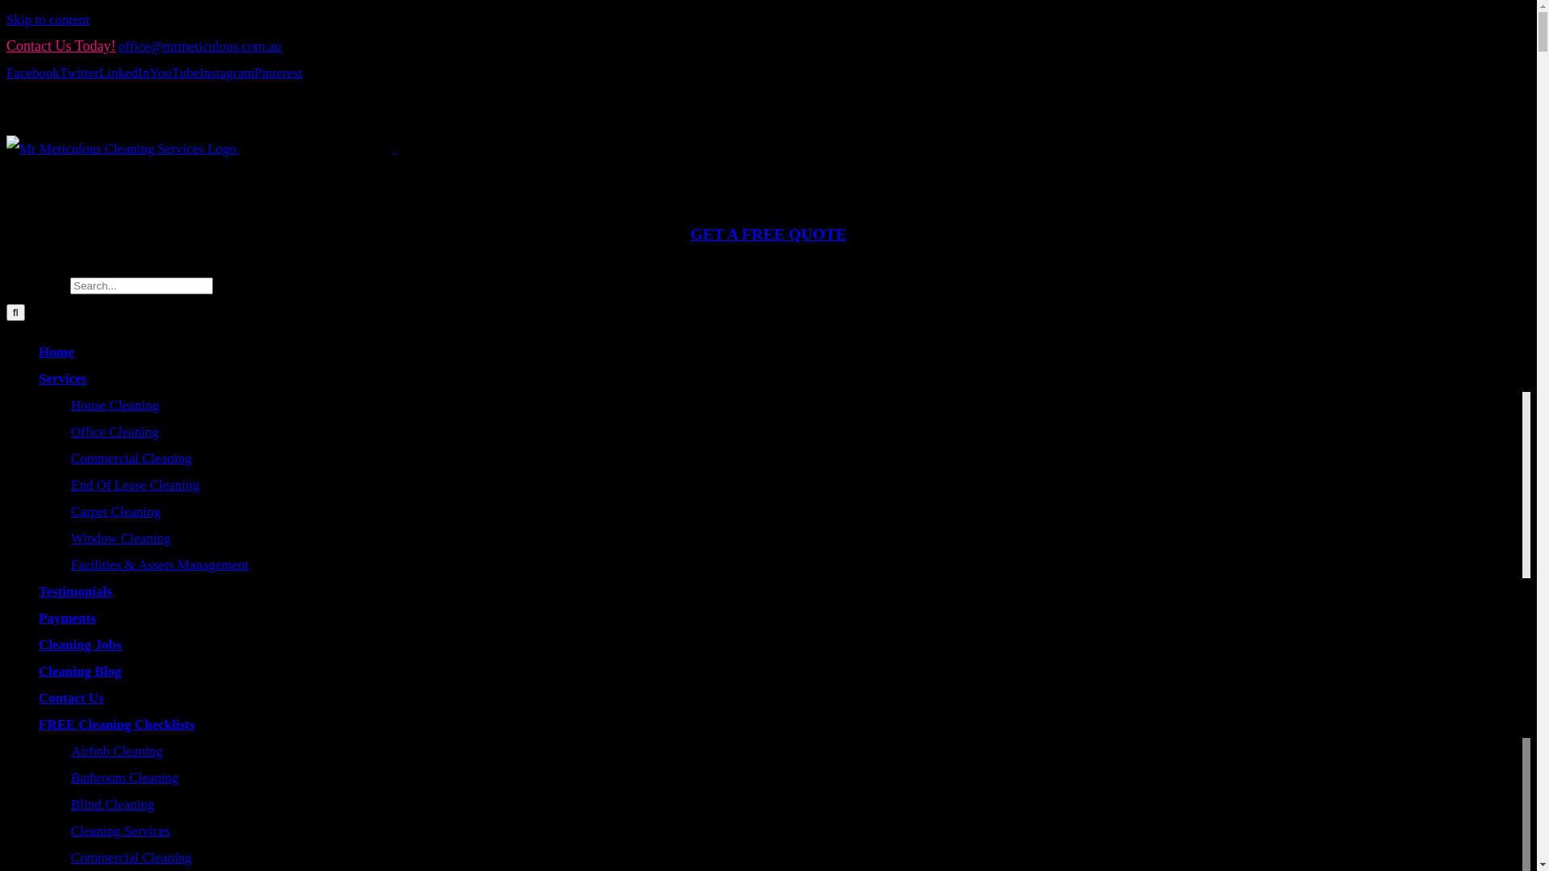 Image resolution: width=1549 pixels, height=871 pixels. Describe the element at coordinates (81, 645) in the screenshot. I see `Cleaning Jobs` at that location.